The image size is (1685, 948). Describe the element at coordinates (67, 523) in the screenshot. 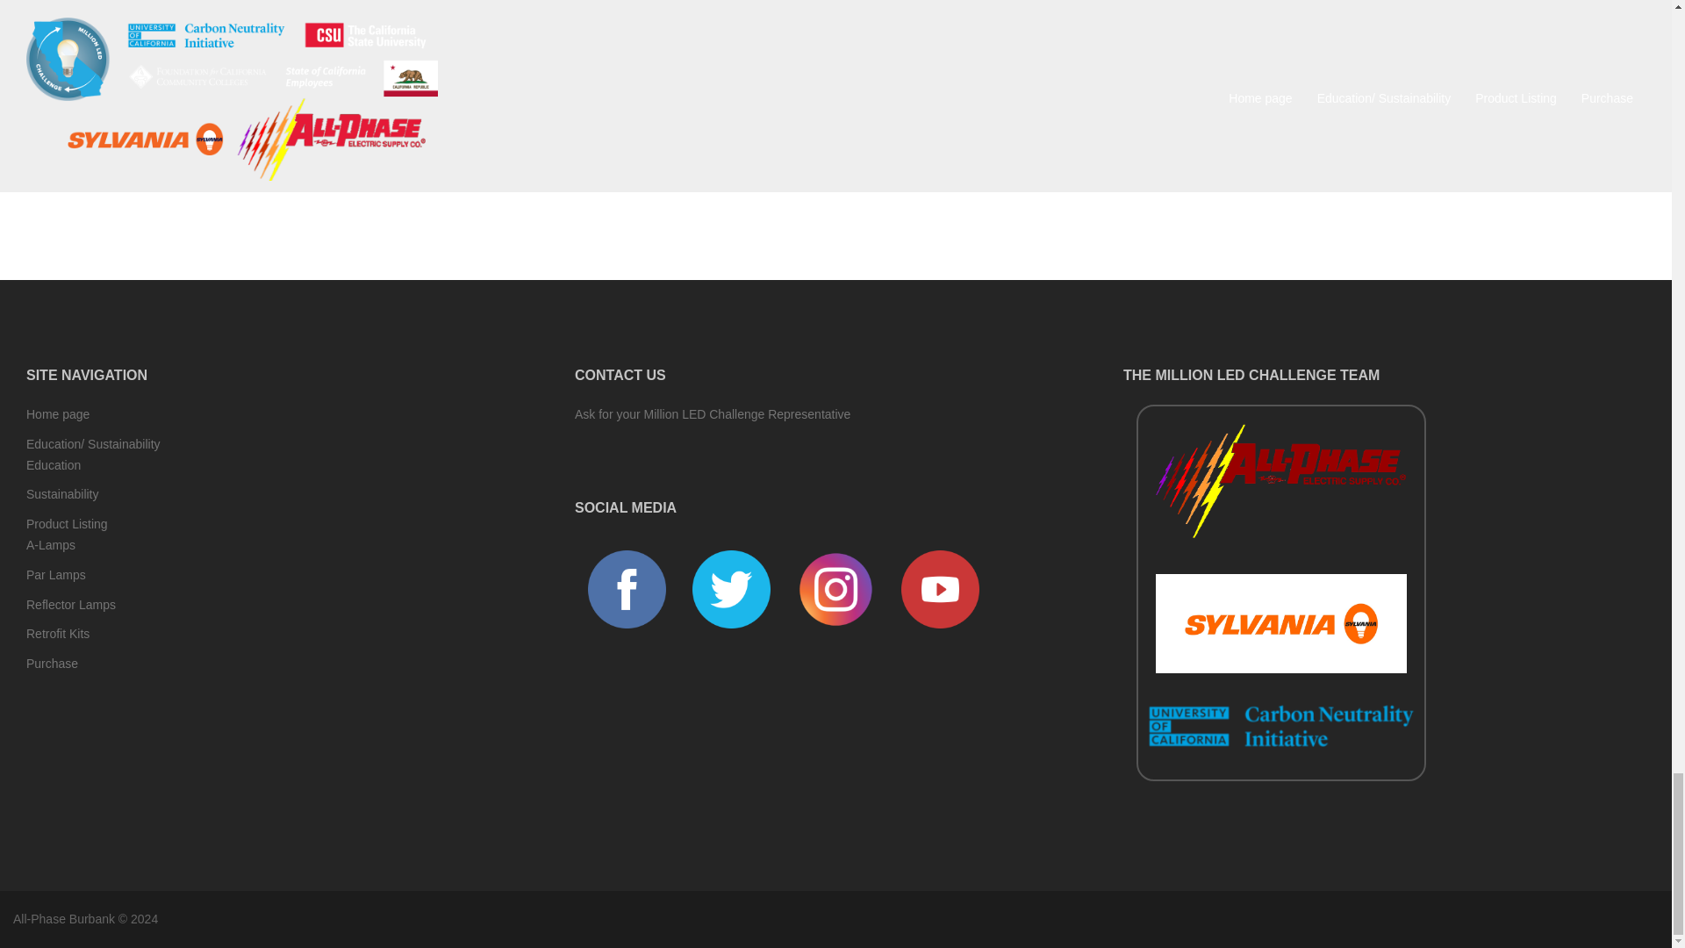

I see `Product Listing` at that location.